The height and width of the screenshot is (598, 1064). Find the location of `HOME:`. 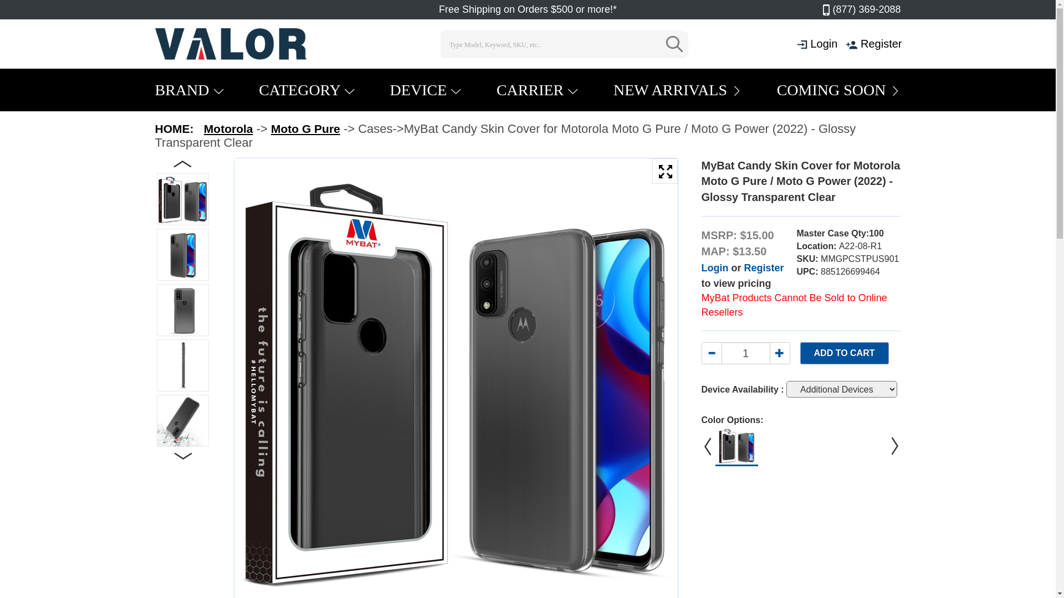

HOME: is located at coordinates (175, 128).